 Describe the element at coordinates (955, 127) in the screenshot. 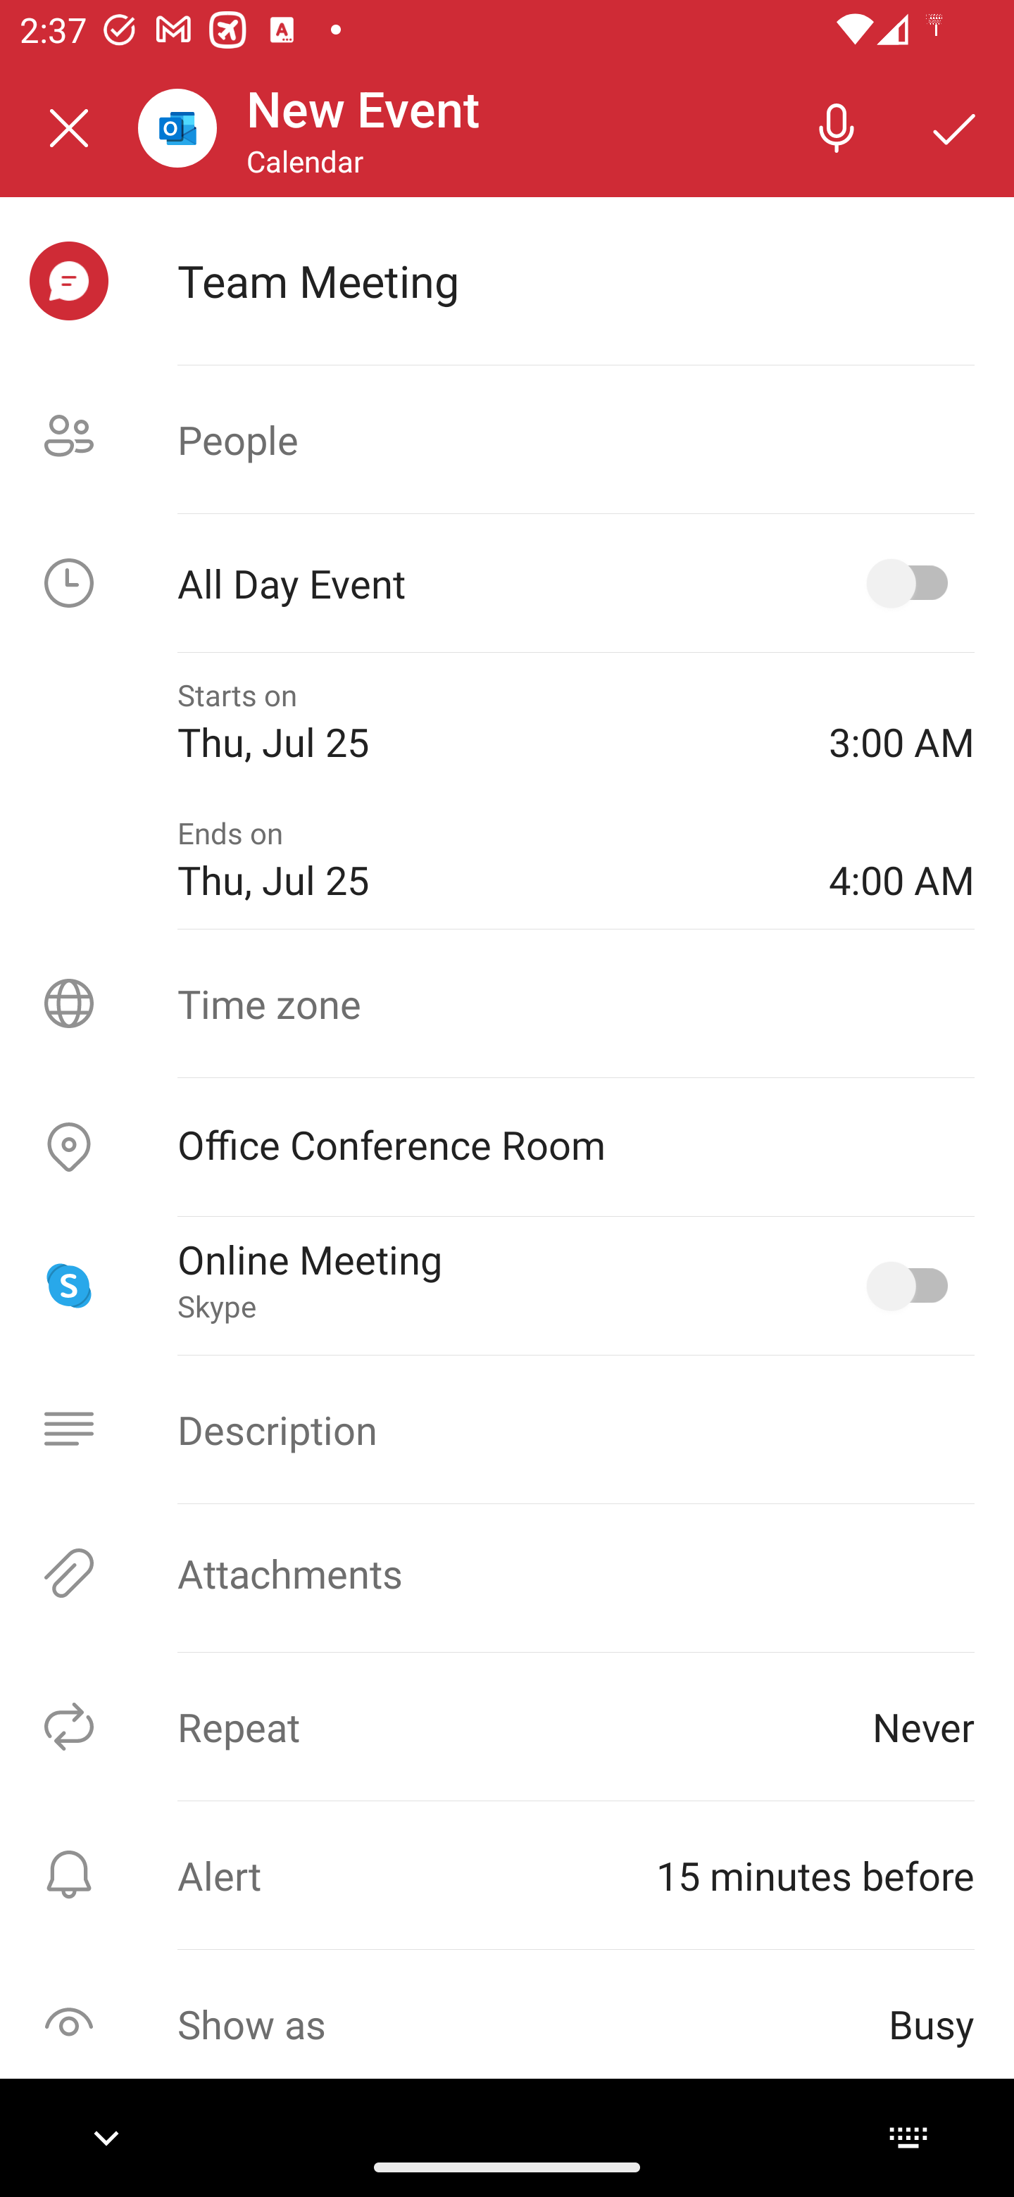

I see `Save` at that location.